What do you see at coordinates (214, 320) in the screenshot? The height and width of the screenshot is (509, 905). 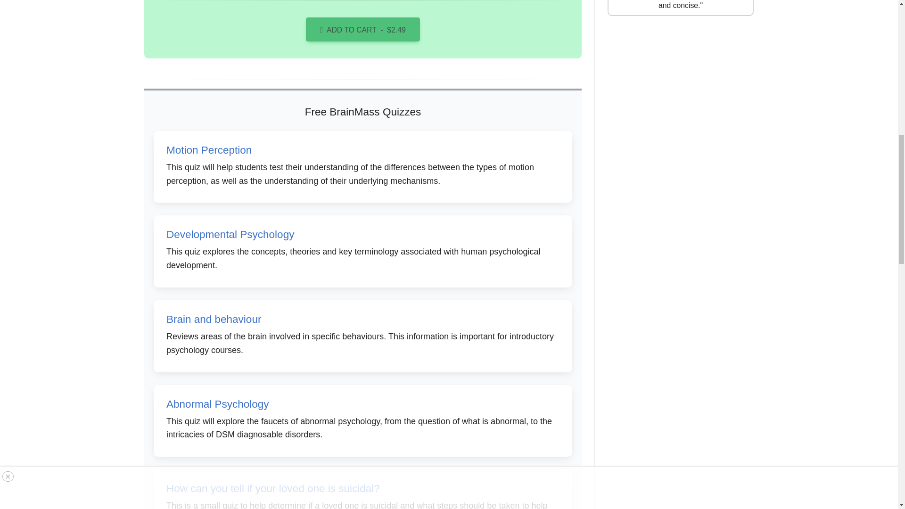 I see `Brain and behaviour` at bounding box center [214, 320].